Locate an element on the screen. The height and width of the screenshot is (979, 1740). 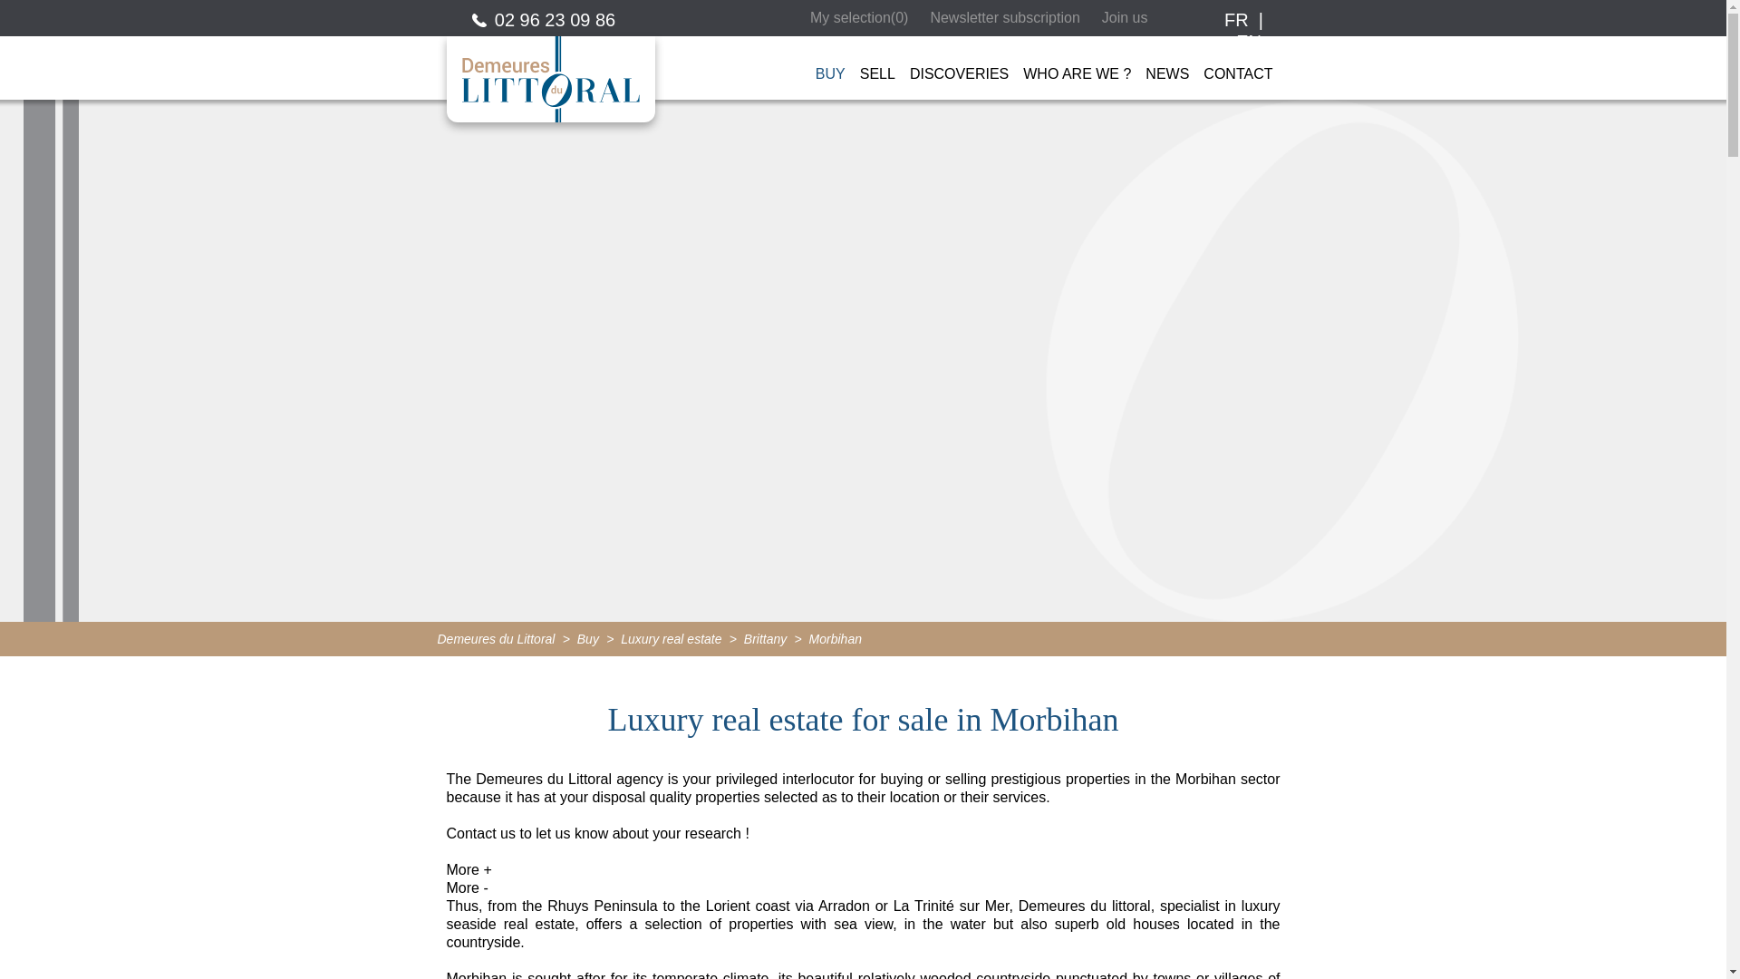
Who are we ? is located at coordinates (1077, 65).